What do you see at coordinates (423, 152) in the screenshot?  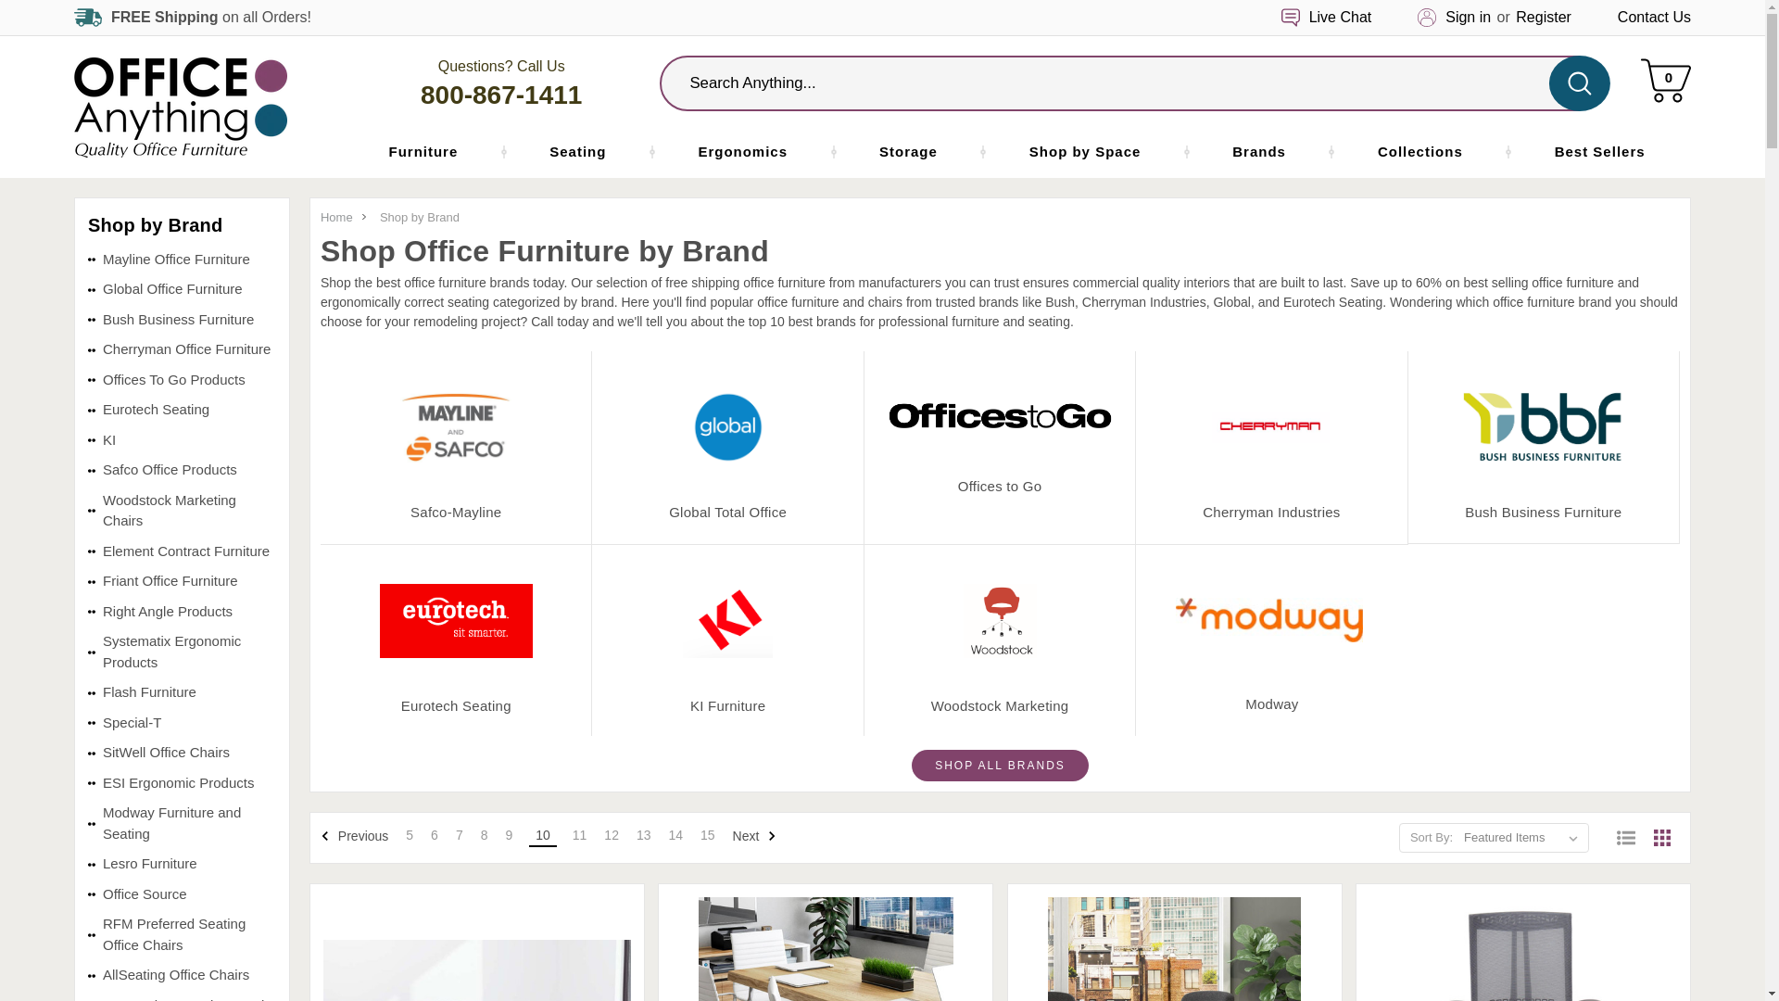 I see `Contact Us` at bounding box center [423, 152].